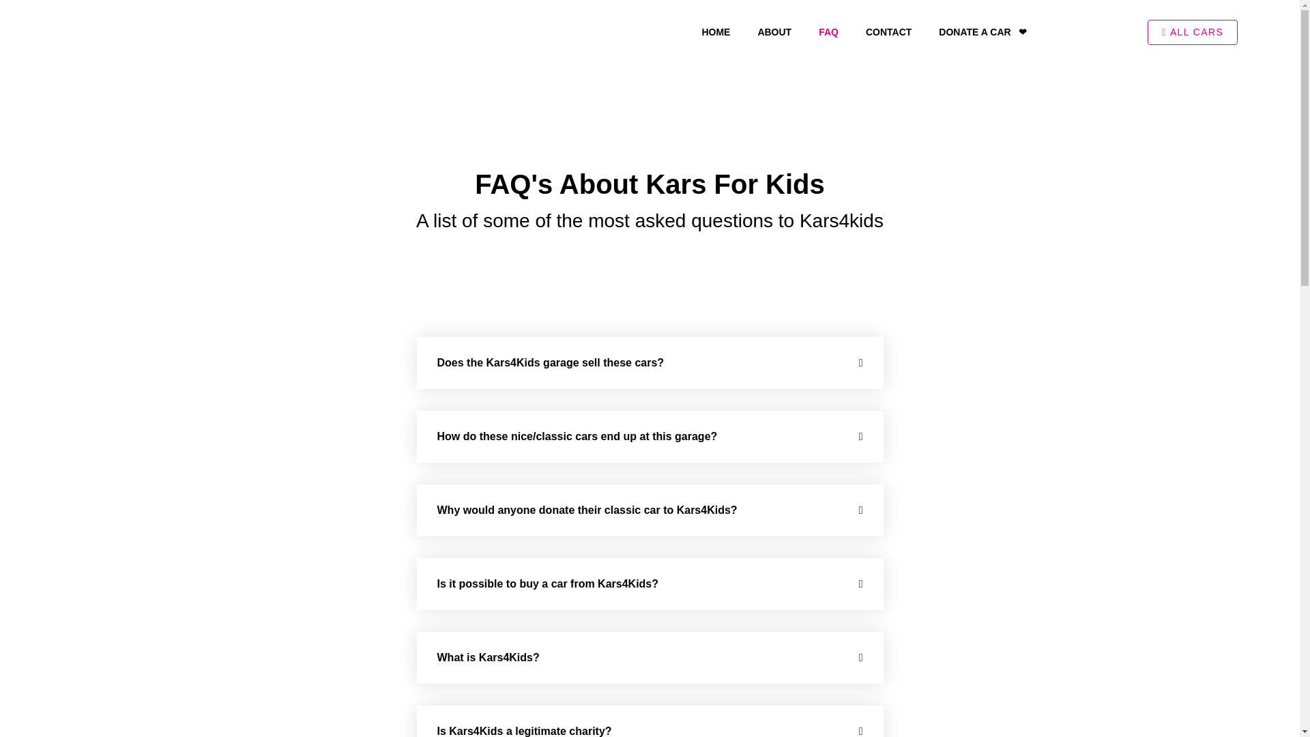 The height and width of the screenshot is (737, 1310). Describe the element at coordinates (716, 31) in the screenshot. I see `HOME` at that location.